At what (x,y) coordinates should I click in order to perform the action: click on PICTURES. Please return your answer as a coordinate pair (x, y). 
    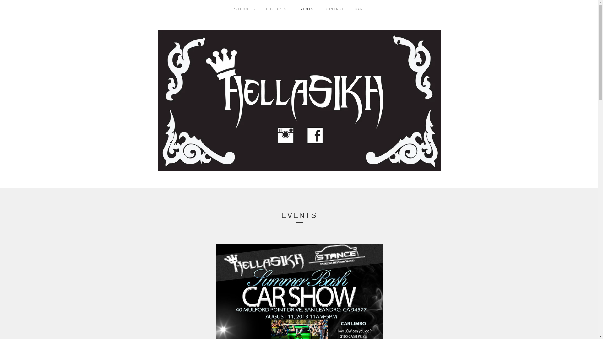
    Looking at the image, I should click on (276, 8).